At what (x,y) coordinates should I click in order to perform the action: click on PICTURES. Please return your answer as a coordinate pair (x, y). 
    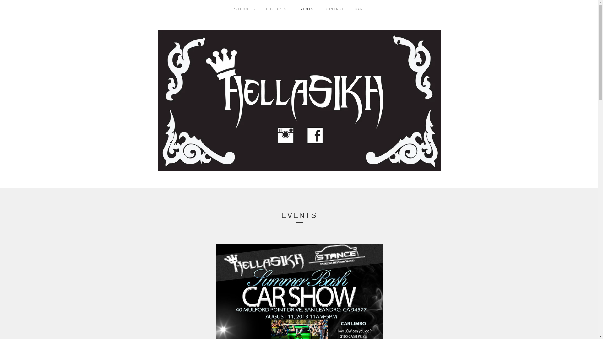
    Looking at the image, I should click on (276, 8).